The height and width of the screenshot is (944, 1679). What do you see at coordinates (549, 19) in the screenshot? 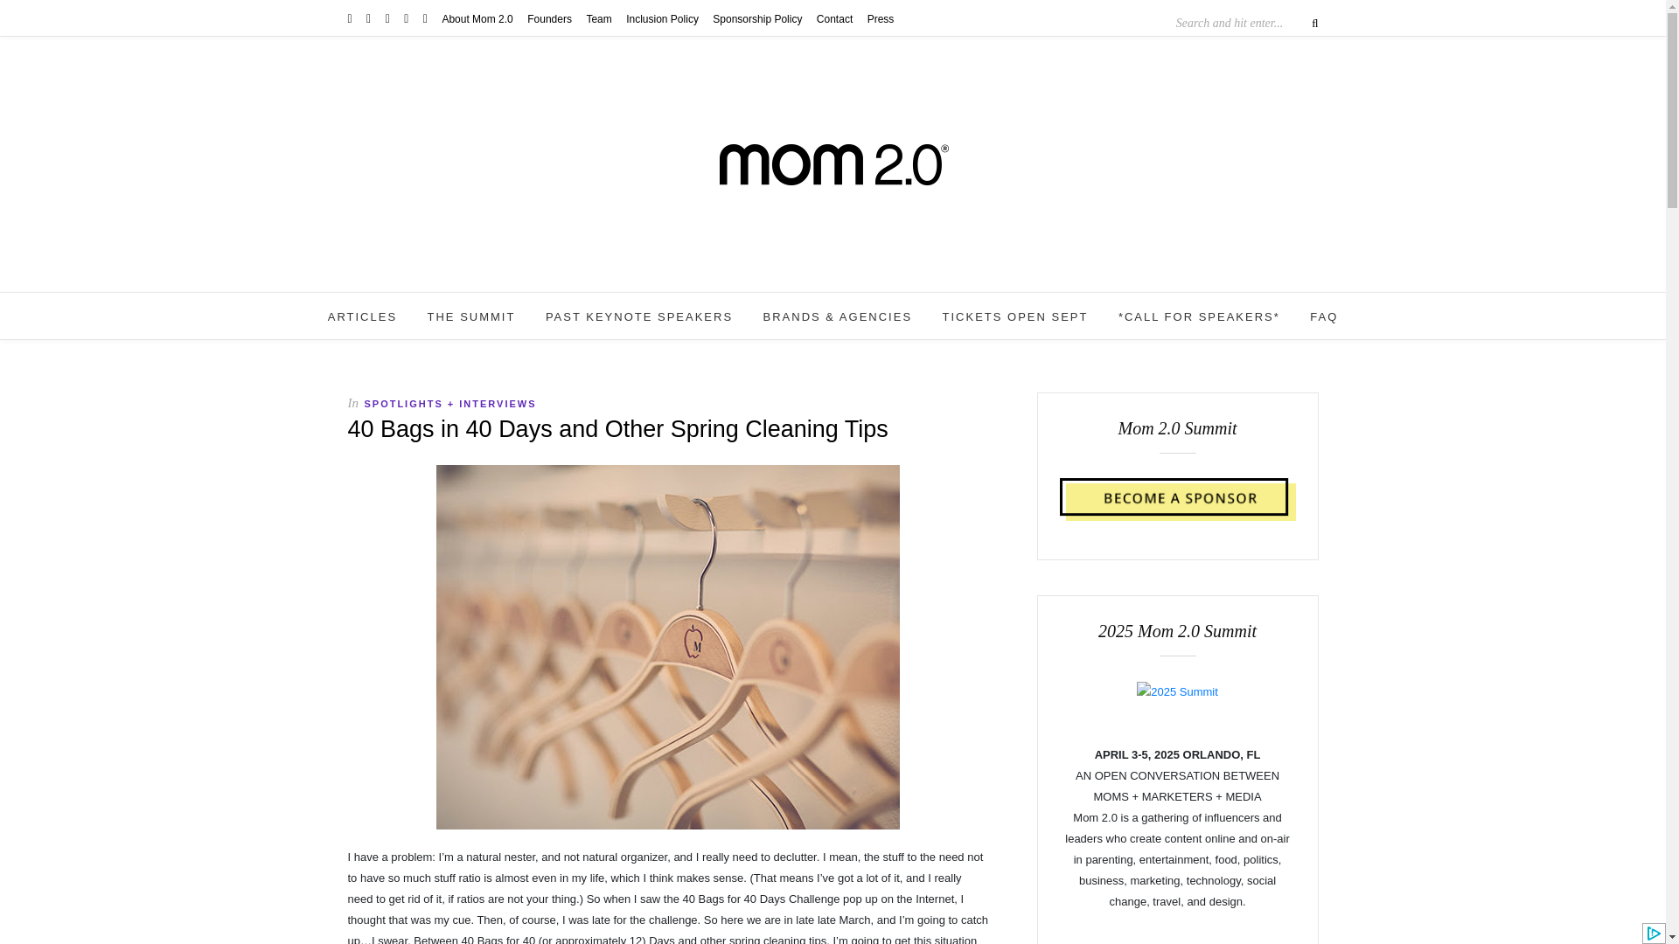
I see `Founders` at bounding box center [549, 19].